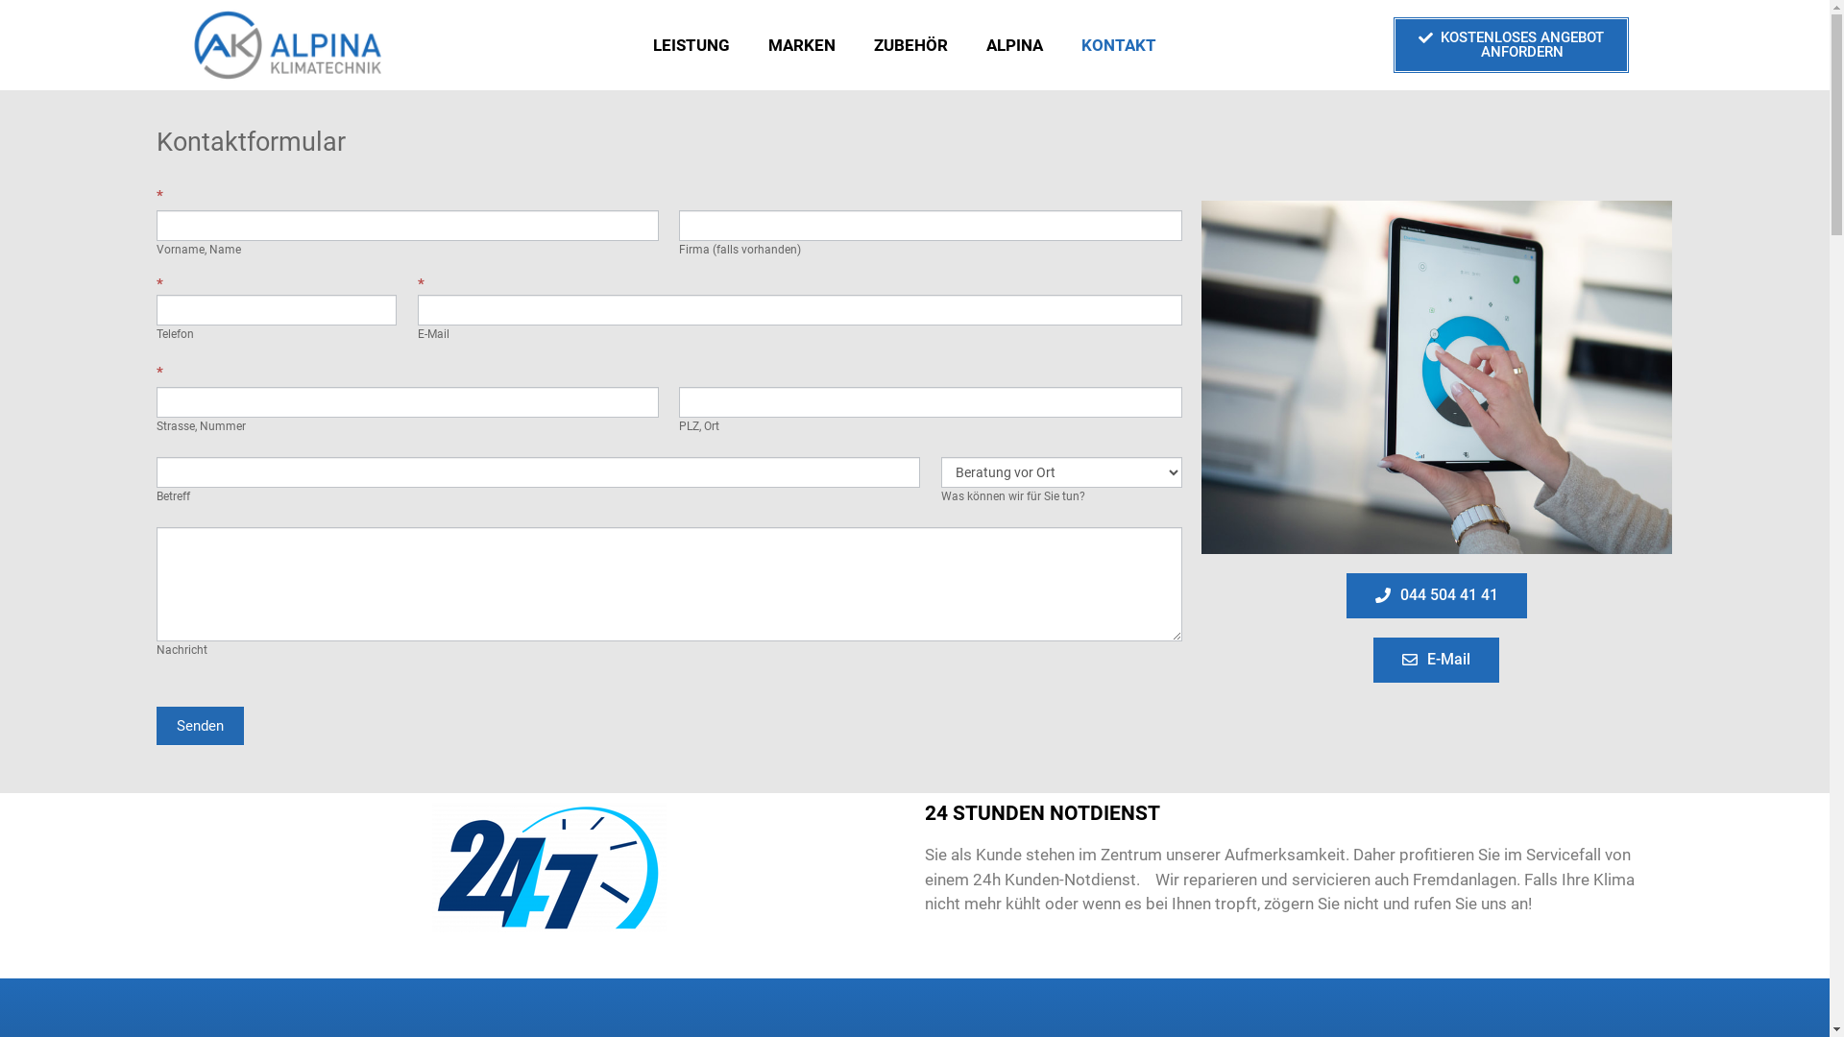 Image resolution: width=1844 pixels, height=1037 pixels. What do you see at coordinates (691, 45) in the screenshot?
I see `LEISTUNG` at bounding box center [691, 45].